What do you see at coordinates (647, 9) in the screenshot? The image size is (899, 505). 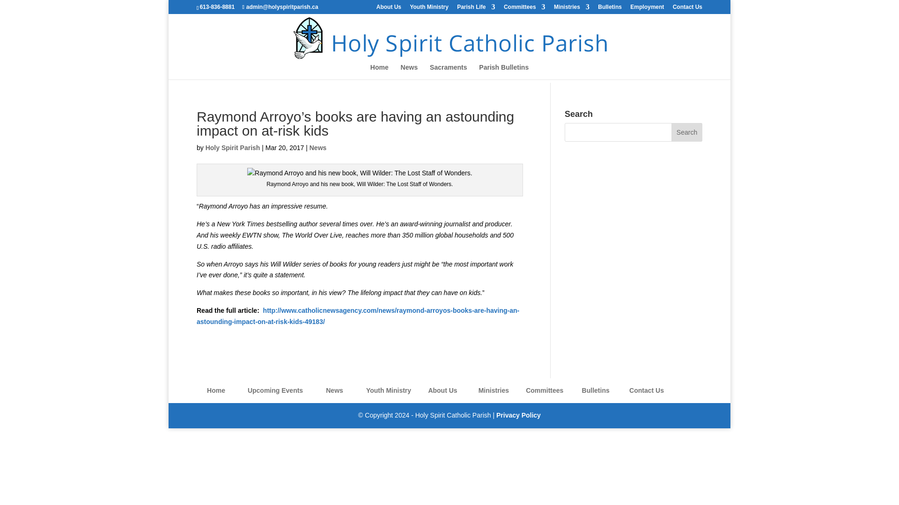 I see `Employment` at bounding box center [647, 9].